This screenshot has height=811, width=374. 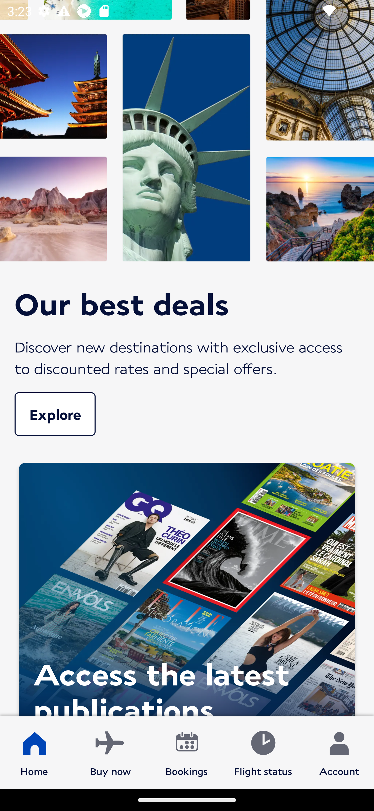 I want to click on Buy now, so click(x=110, y=752).